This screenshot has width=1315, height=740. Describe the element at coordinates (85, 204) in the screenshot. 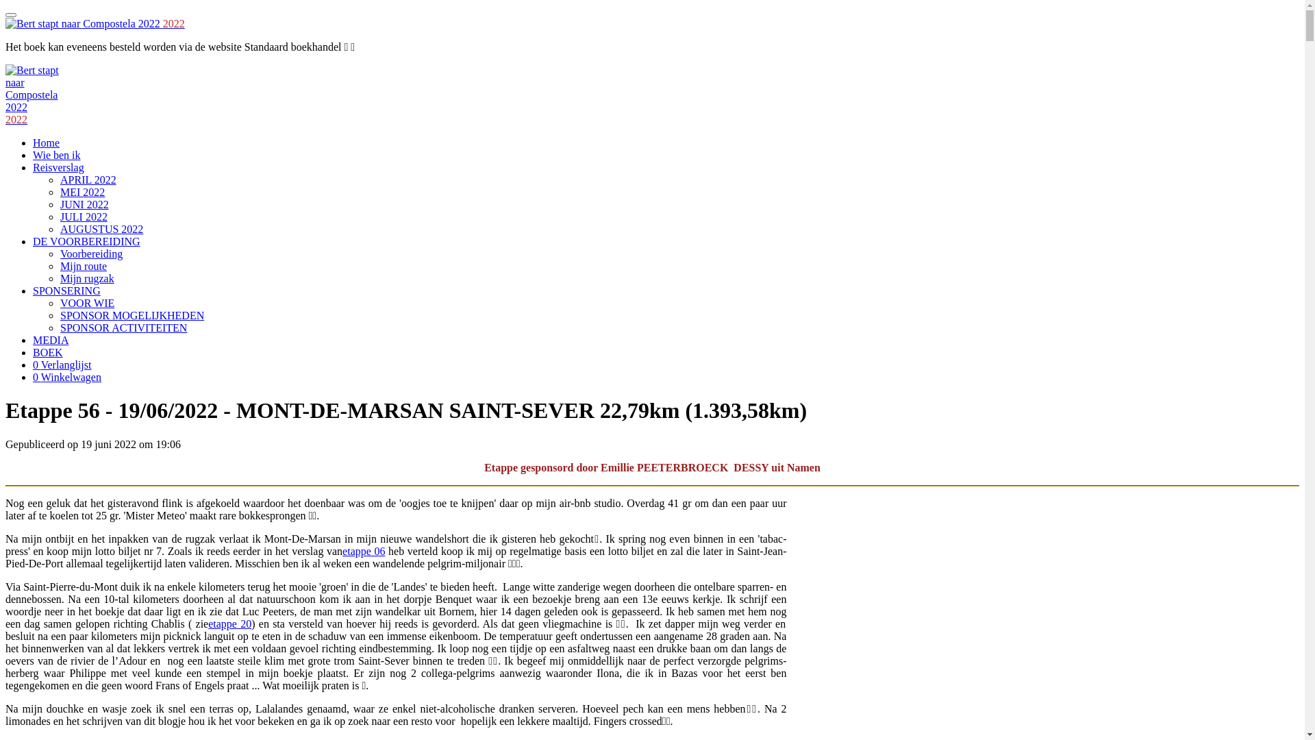

I see `JUNI 2022` at that location.